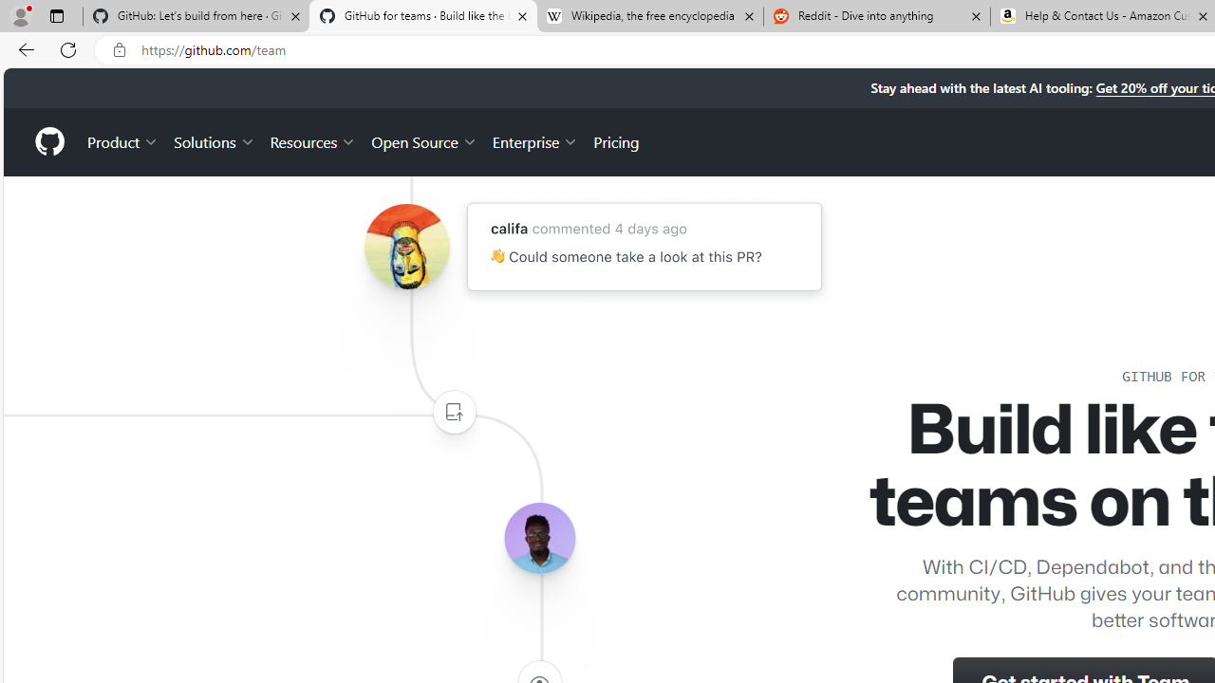 This screenshot has height=683, width=1215. I want to click on Resources, so click(313, 140).